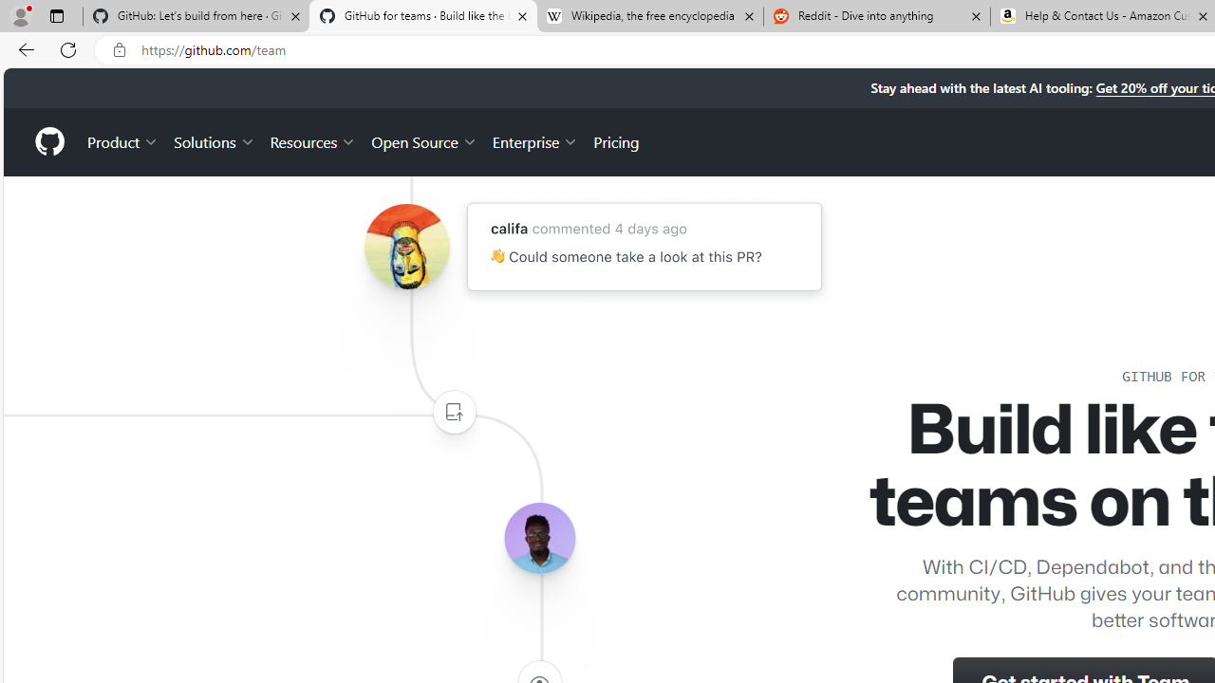 This screenshot has height=683, width=1215. I want to click on Resources, so click(313, 140).